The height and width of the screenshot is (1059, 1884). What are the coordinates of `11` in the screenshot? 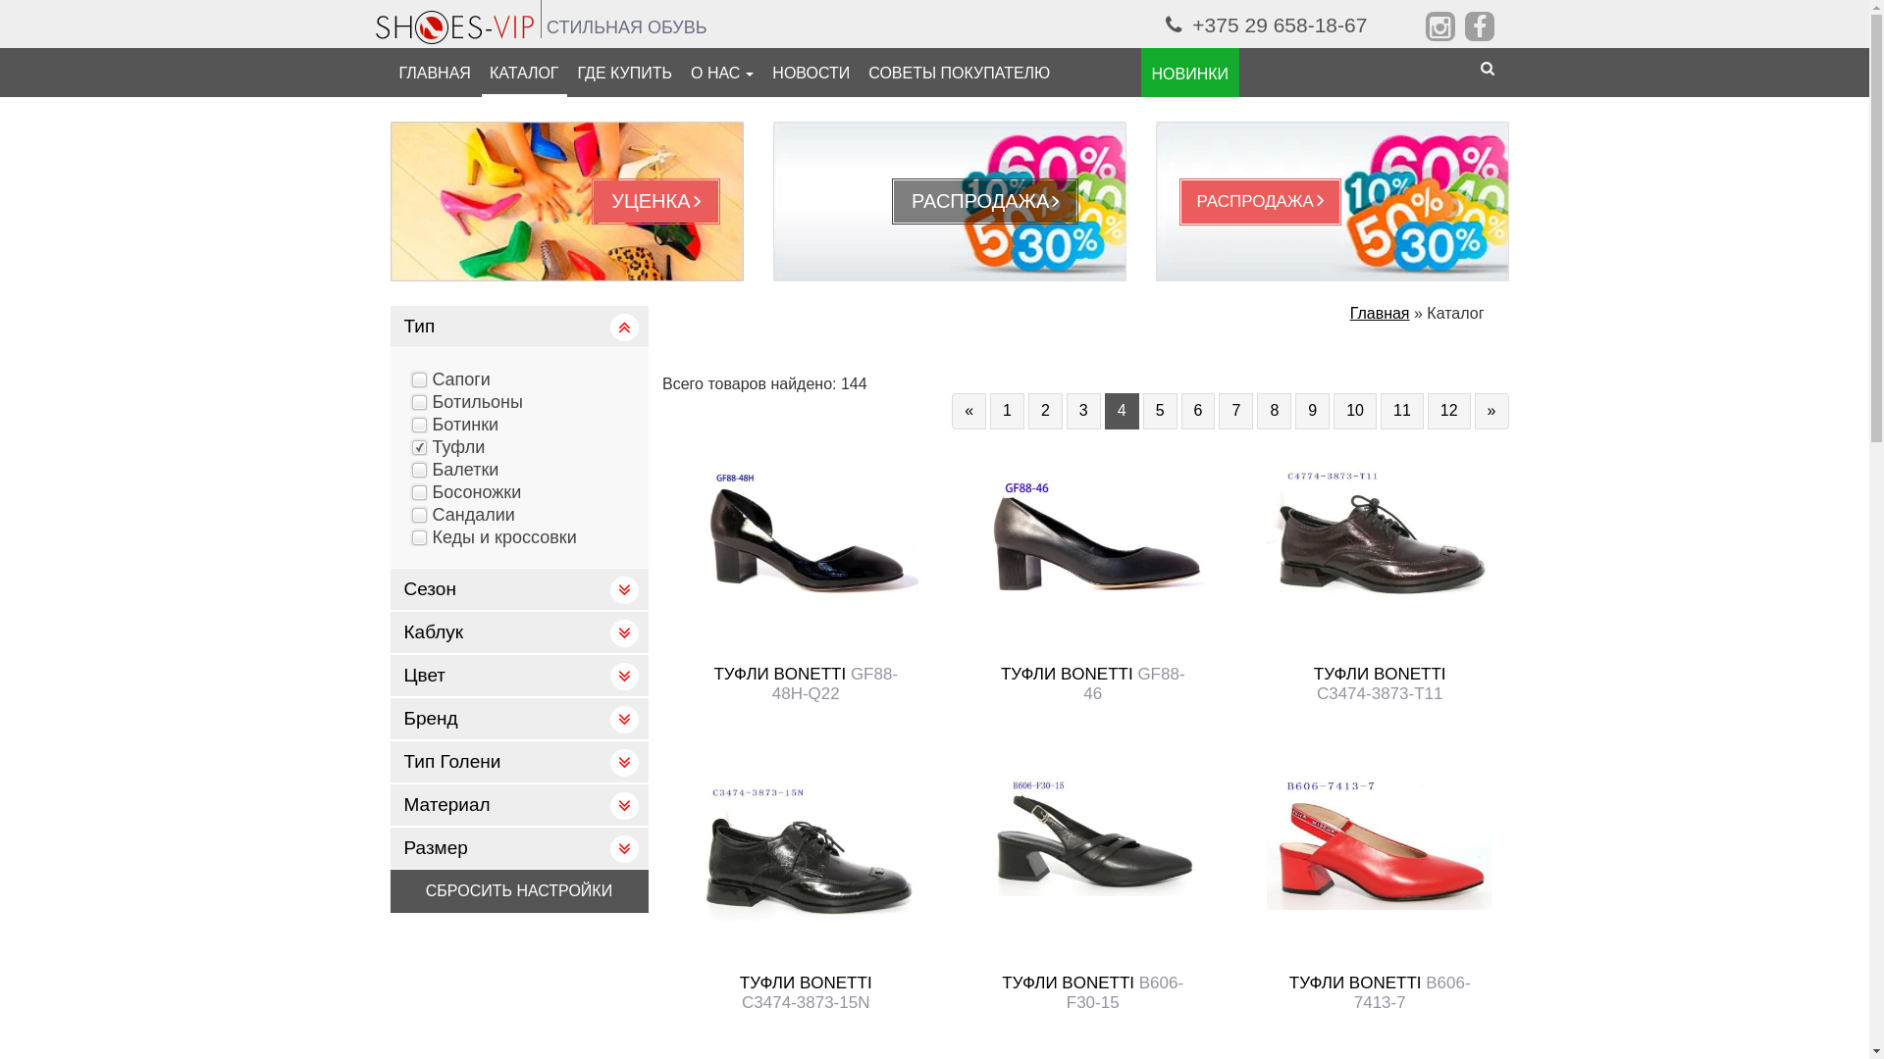 It's located at (1402, 412).